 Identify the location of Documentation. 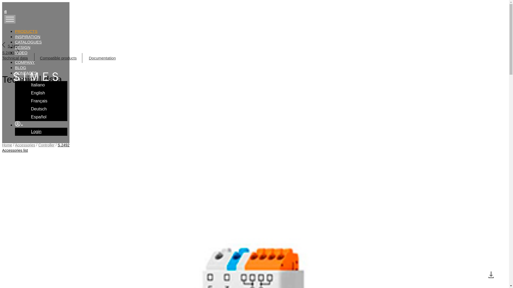
(102, 58).